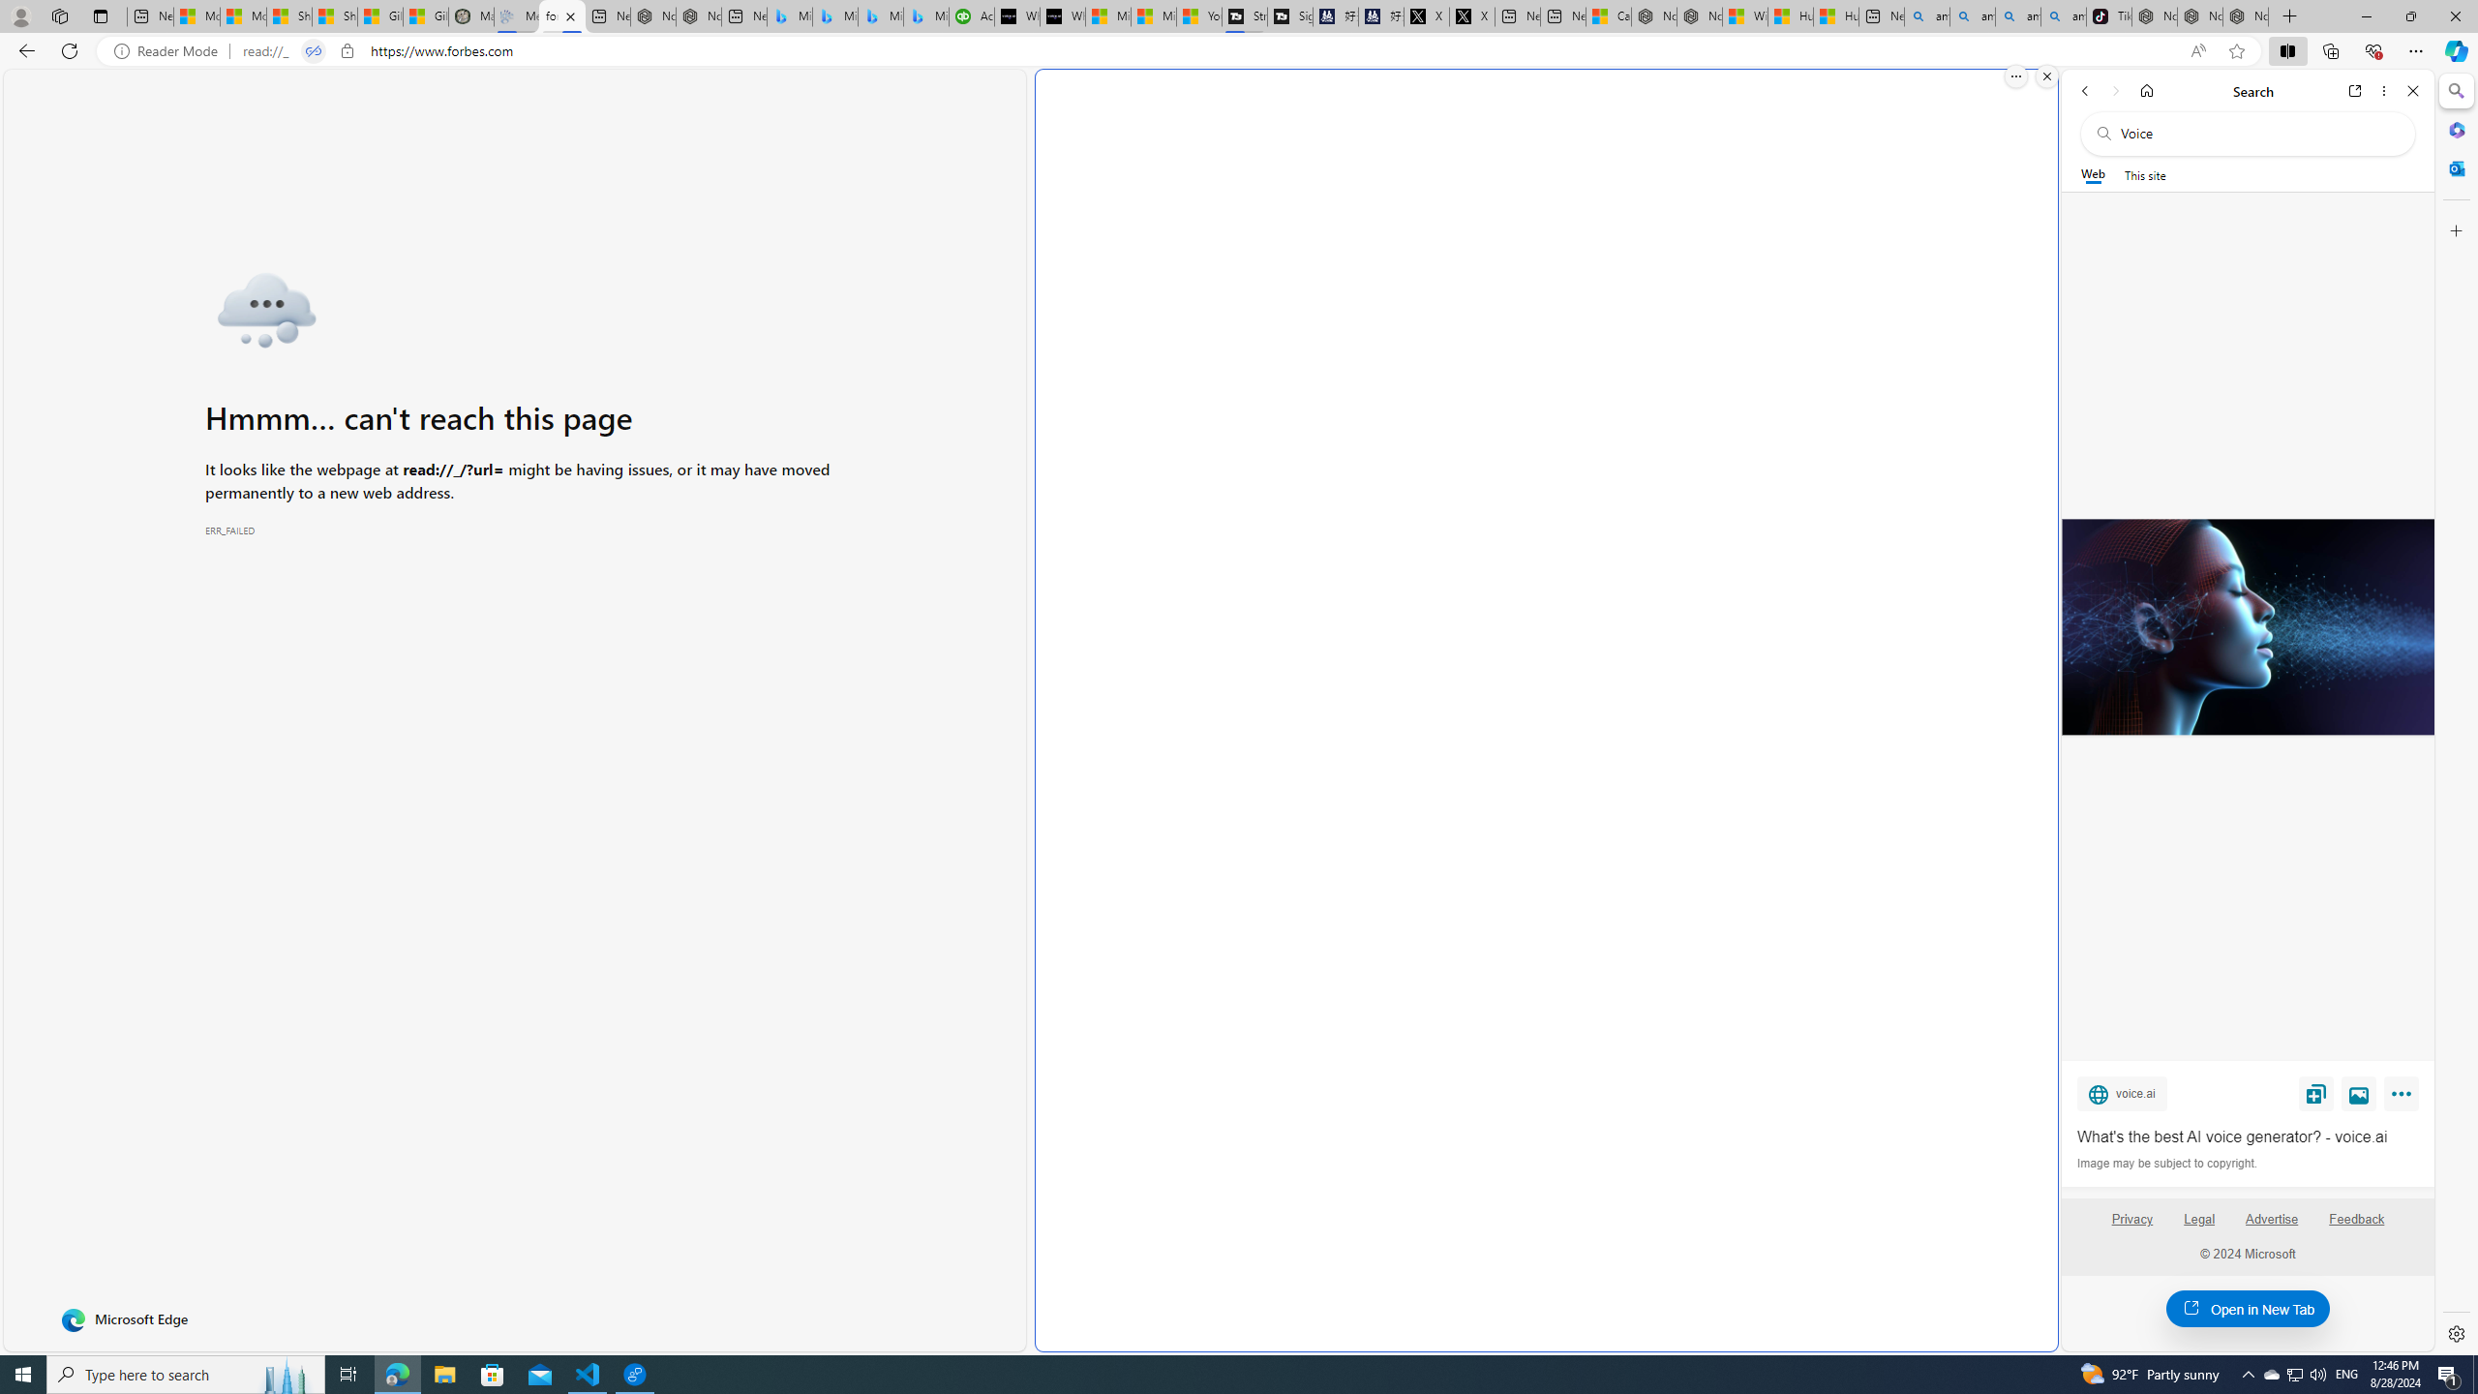  What do you see at coordinates (2199, 1219) in the screenshot?
I see `Legal` at bounding box center [2199, 1219].